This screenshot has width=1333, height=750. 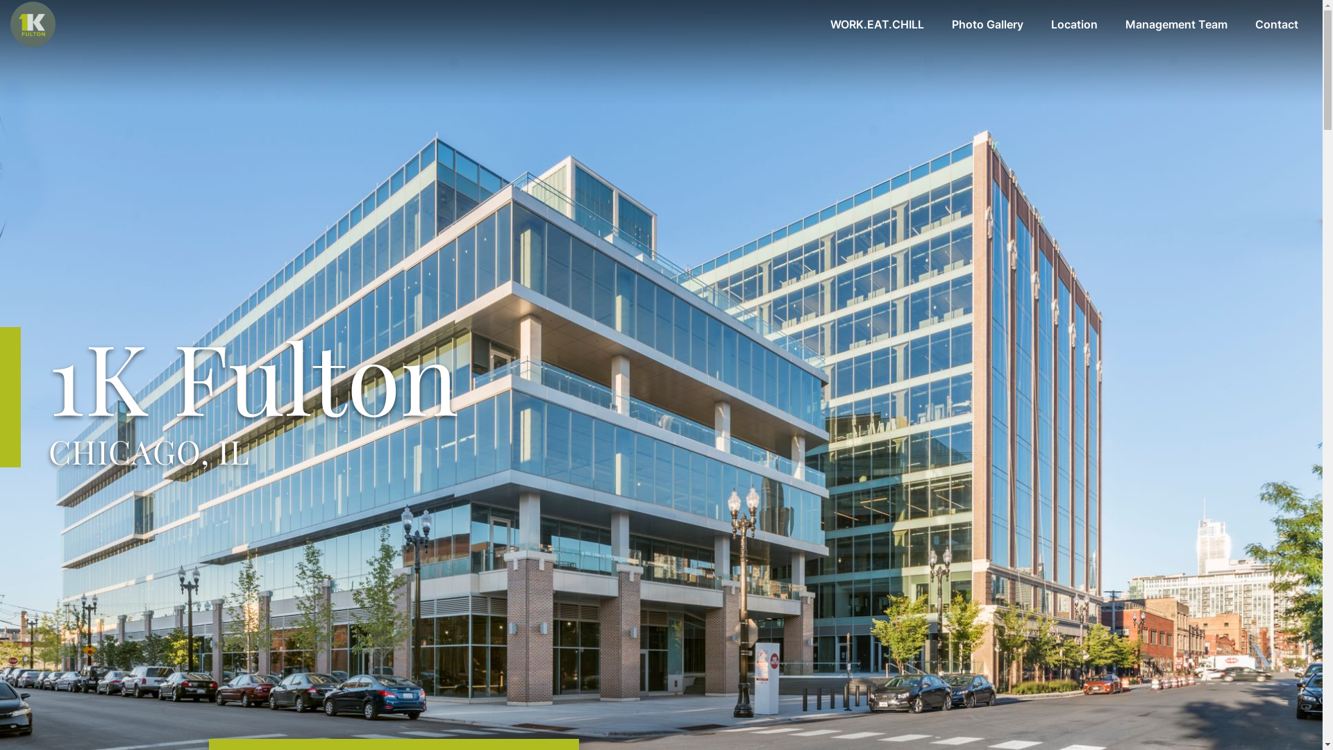 What do you see at coordinates (1176, 24) in the screenshot?
I see `Management Team` at bounding box center [1176, 24].